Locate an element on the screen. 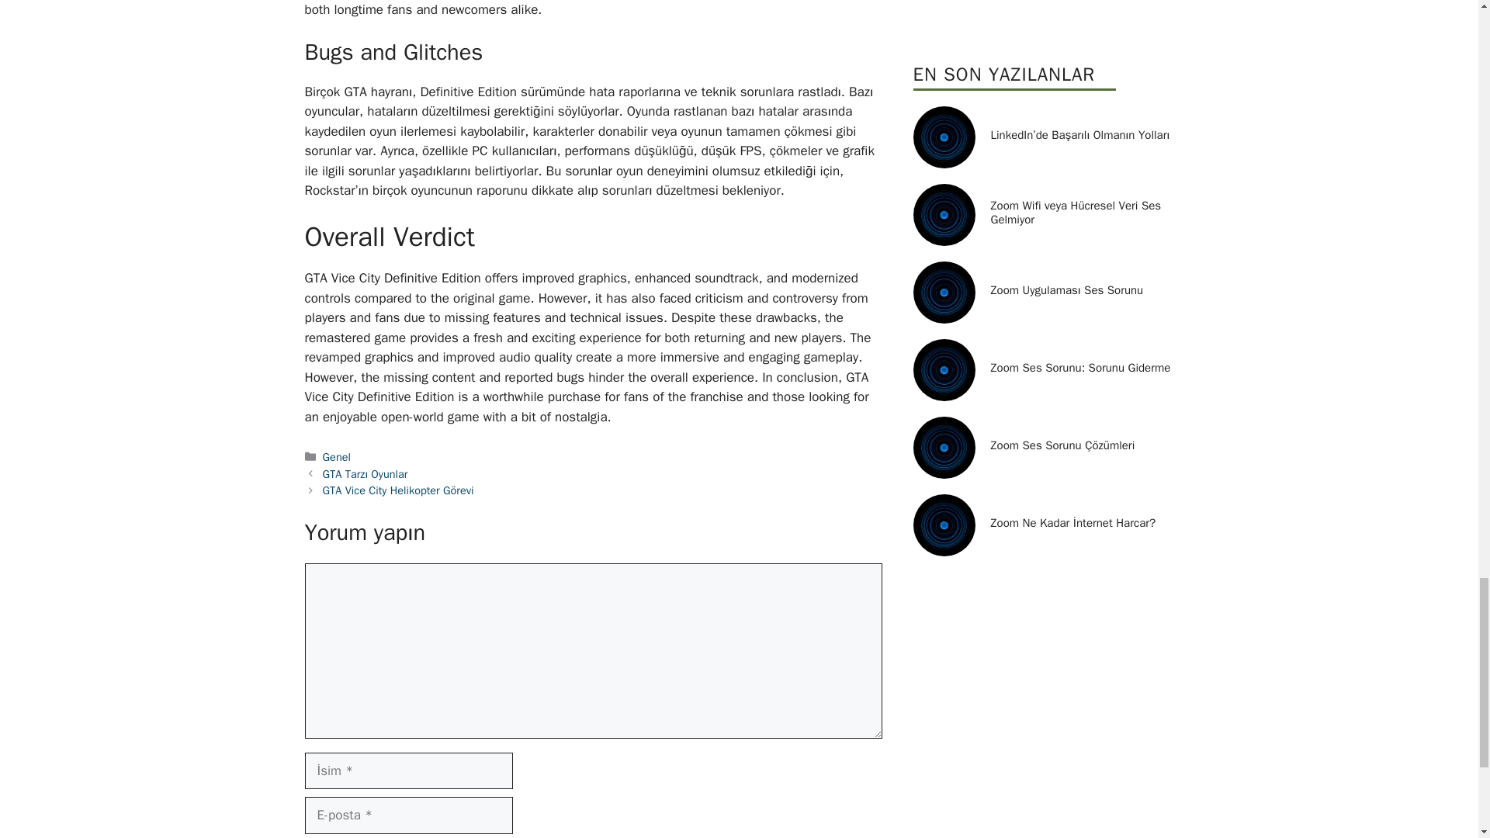 Image resolution: width=1490 pixels, height=838 pixels. Genel is located at coordinates (337, 456).